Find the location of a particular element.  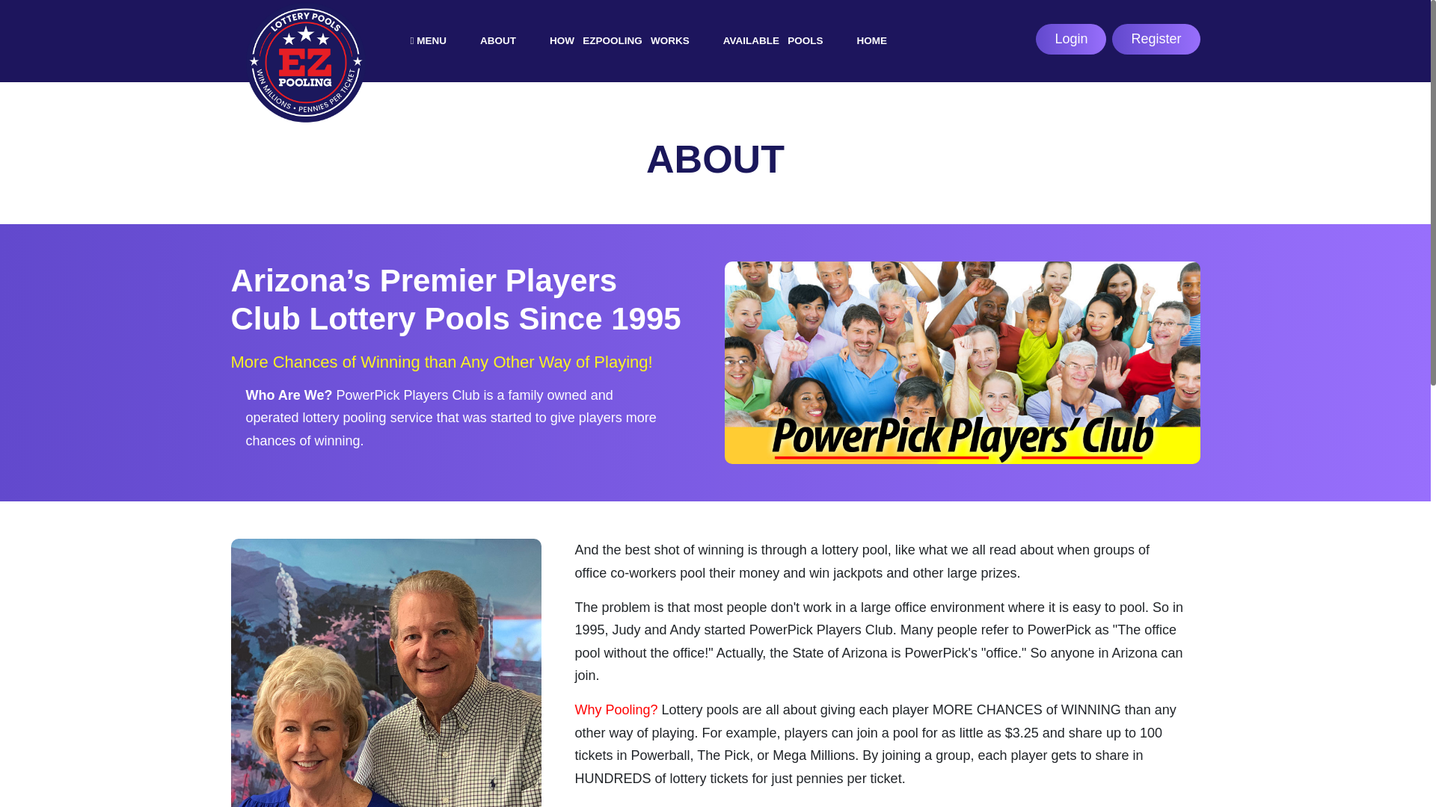

HOW   EZPOOLING   WORKS is located at coordinates (619, 63).